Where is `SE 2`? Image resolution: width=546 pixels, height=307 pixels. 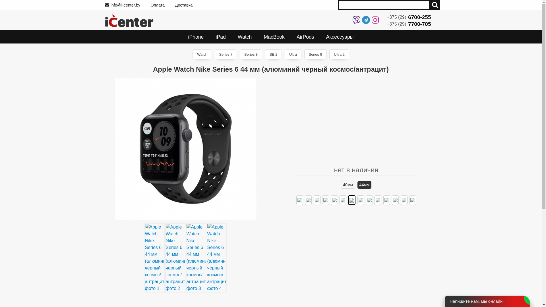
SE 2 is located at coordinates (274, 55).